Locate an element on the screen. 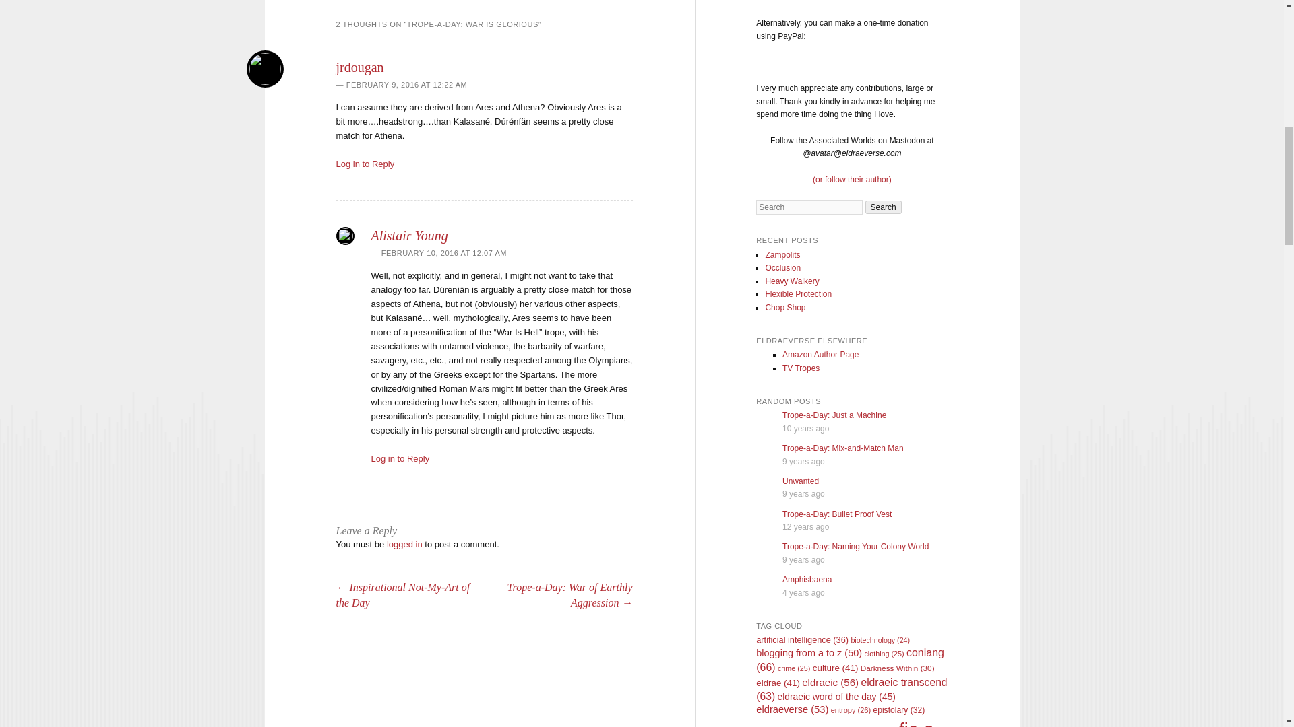 Image resolution: width=1294 pixels, height=727 pixels. Log in to Reply is located at coordinates (400, 458).